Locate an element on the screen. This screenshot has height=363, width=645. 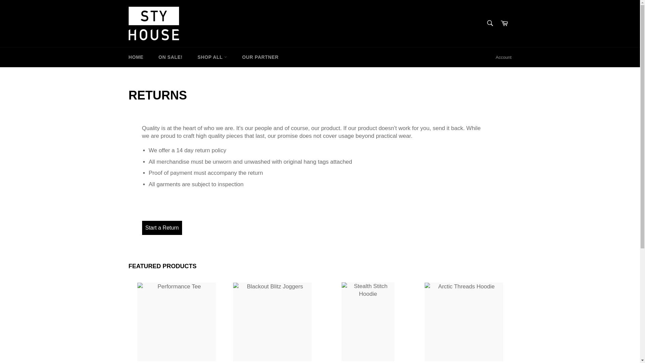
OUR PARTNER is located at coordinates (260, 57).